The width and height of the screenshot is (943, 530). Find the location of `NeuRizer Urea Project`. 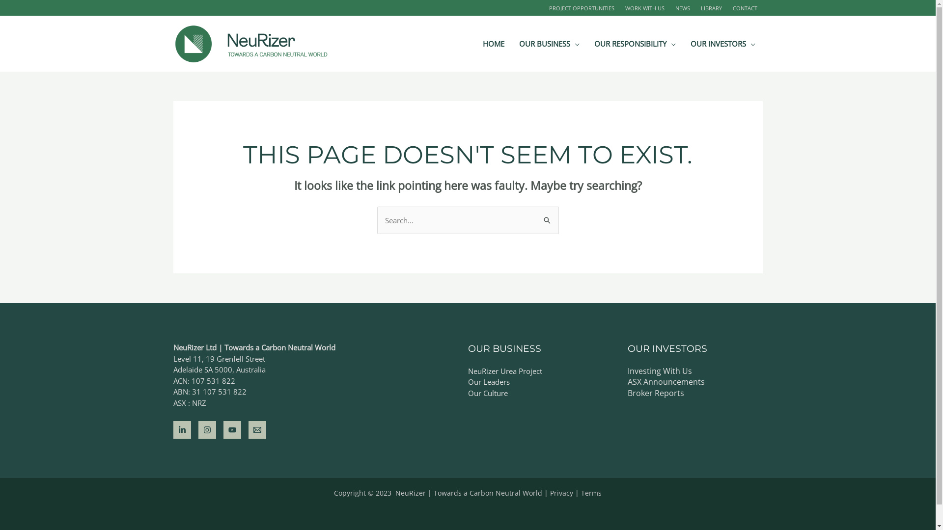

NeuRizer Urea Project is located at coordinates (505, 371).